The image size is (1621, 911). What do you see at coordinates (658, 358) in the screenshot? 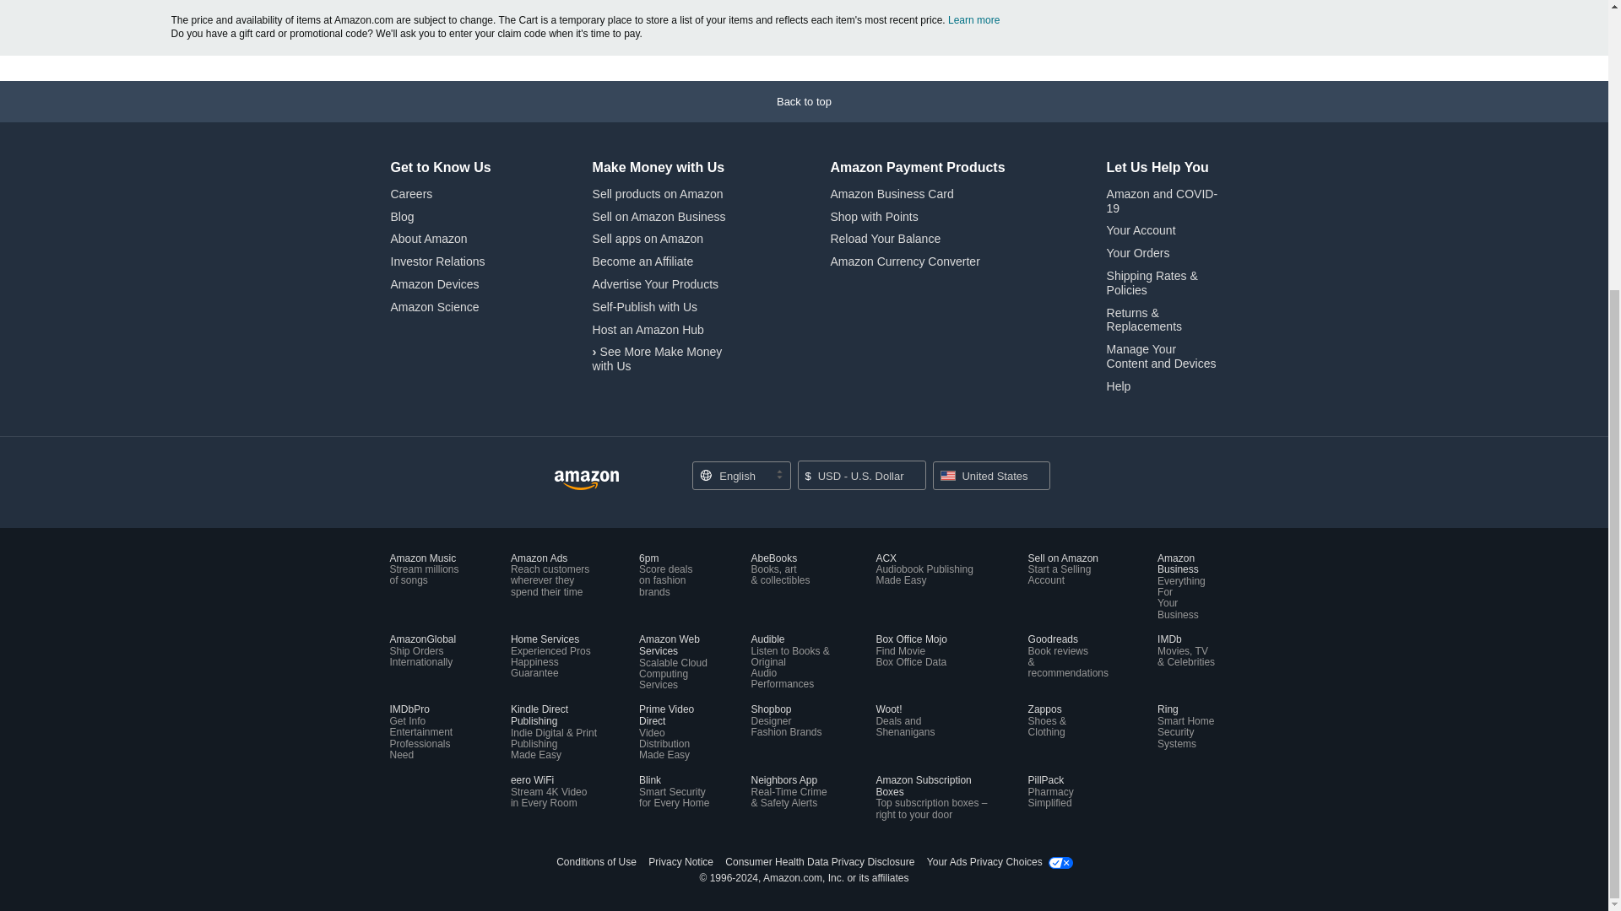
I see `See More Make Money with Us` at bounding box center [658, 358].